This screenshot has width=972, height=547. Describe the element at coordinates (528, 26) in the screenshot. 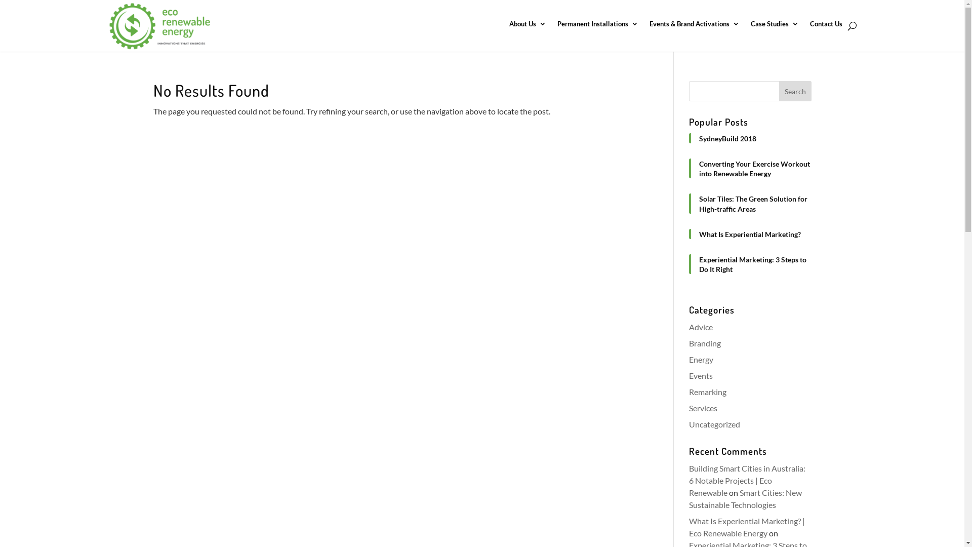

I see `About Us` at that location.